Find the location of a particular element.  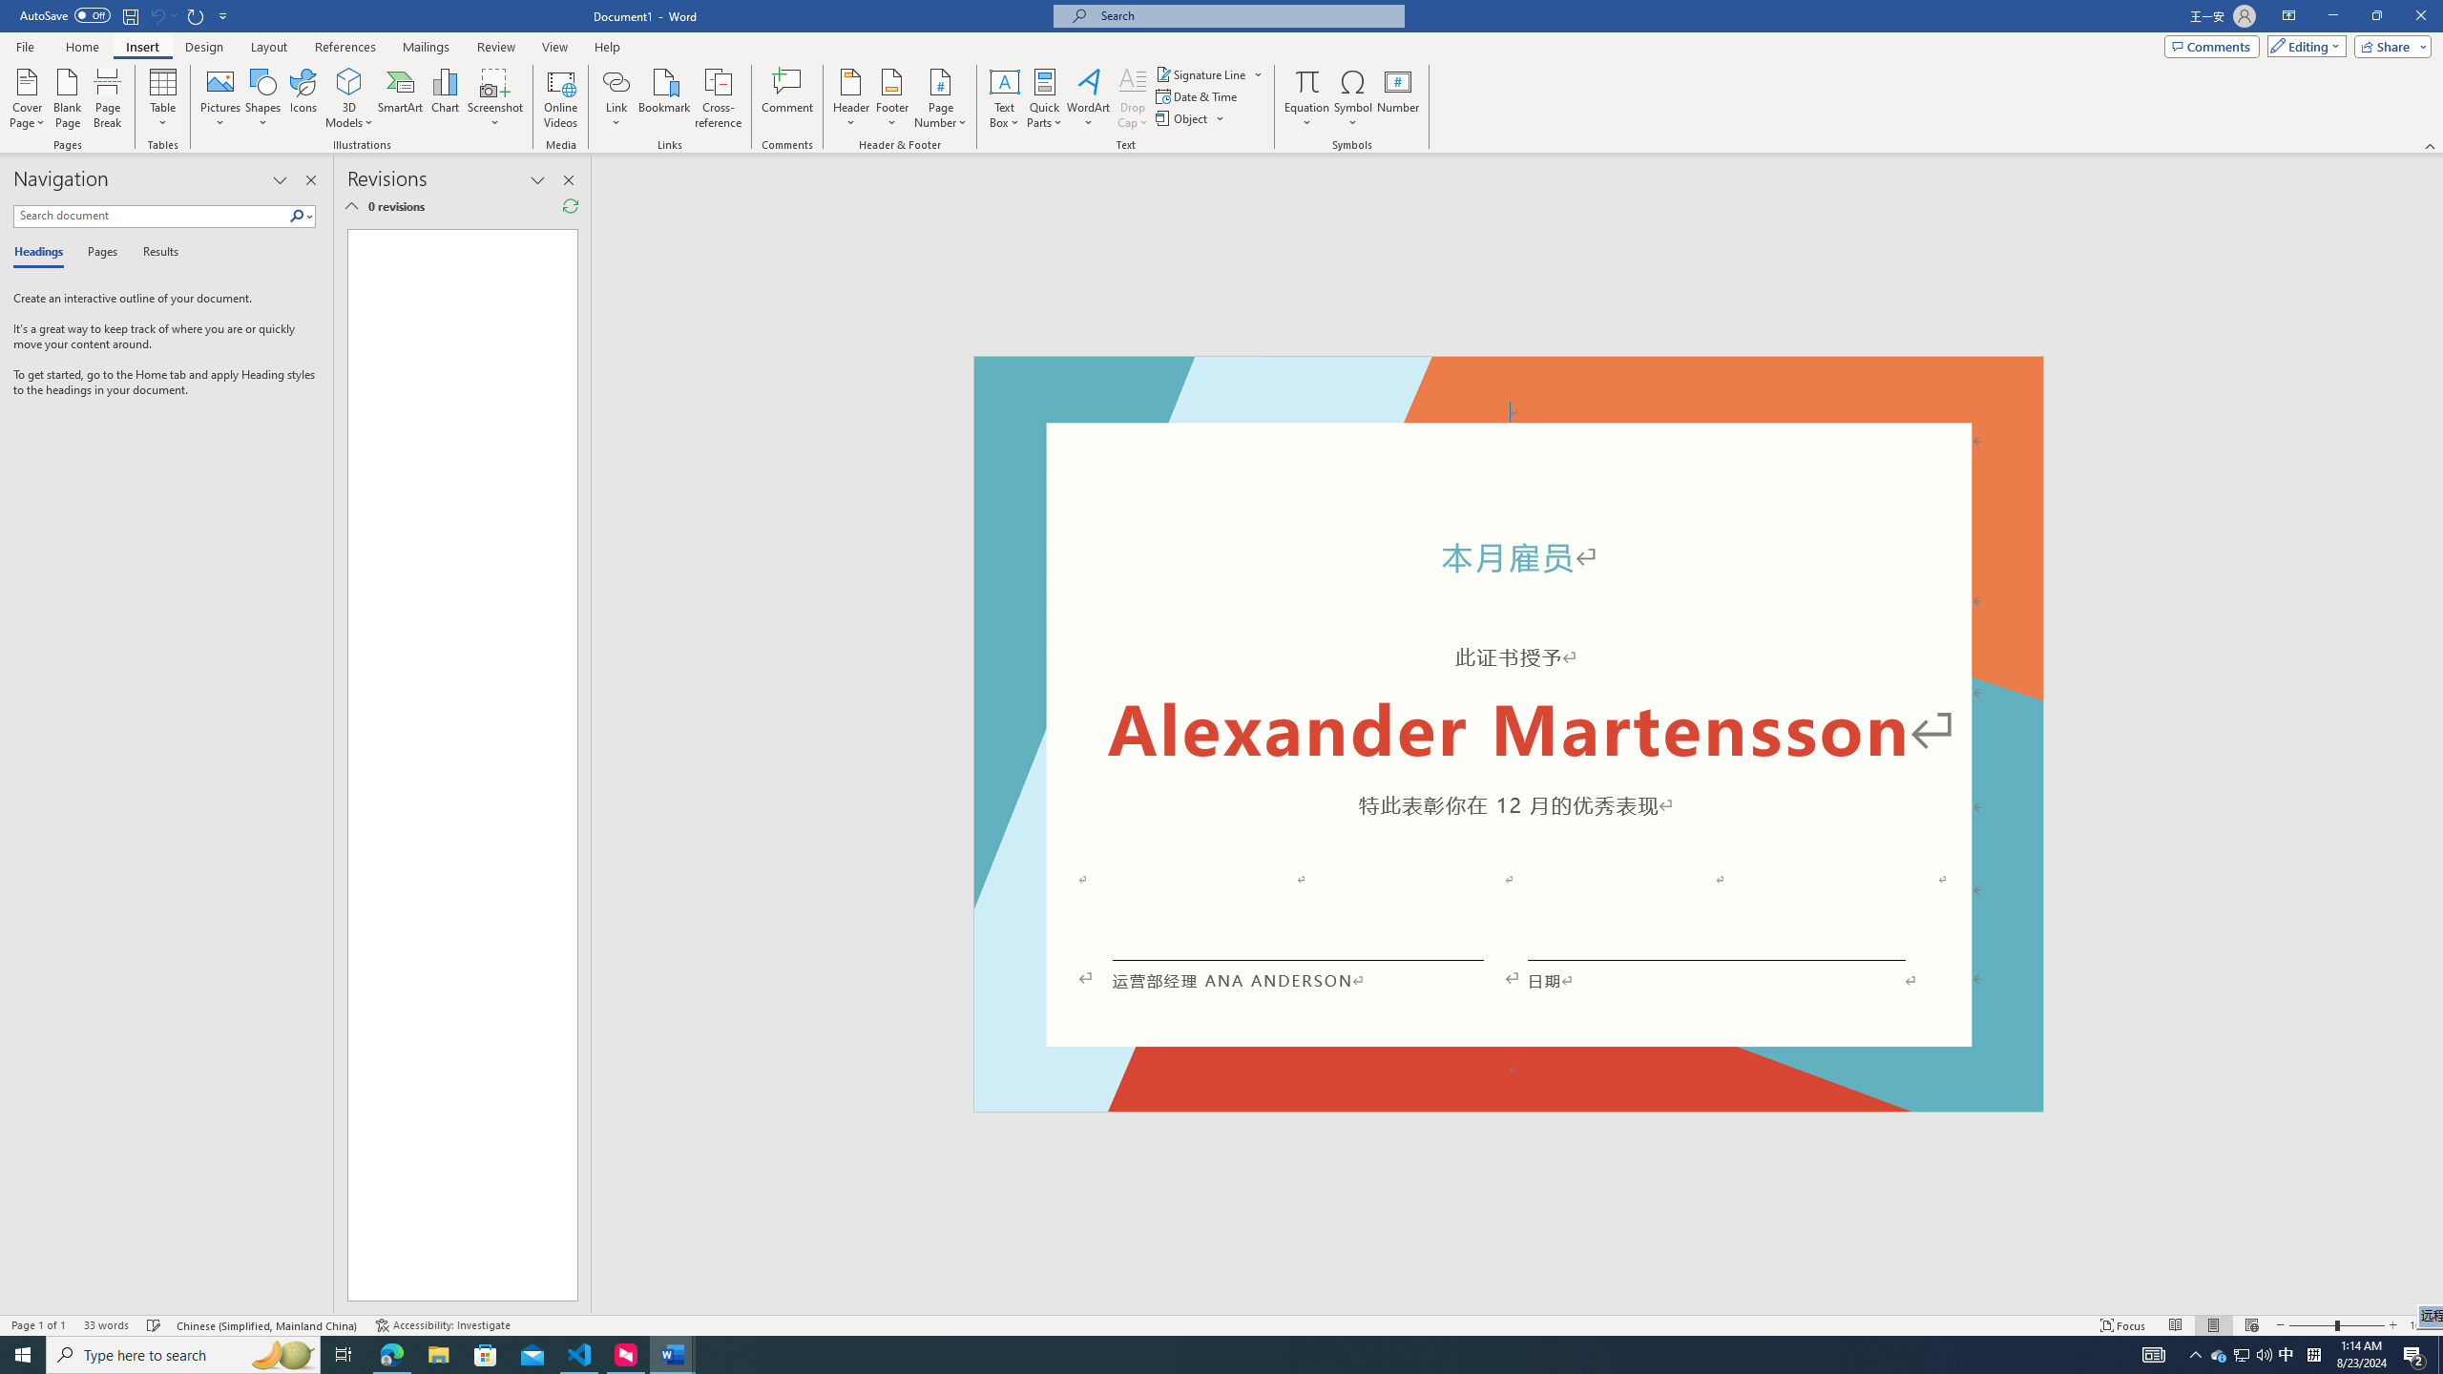

WordArt is located at coordinates (1088, 98).